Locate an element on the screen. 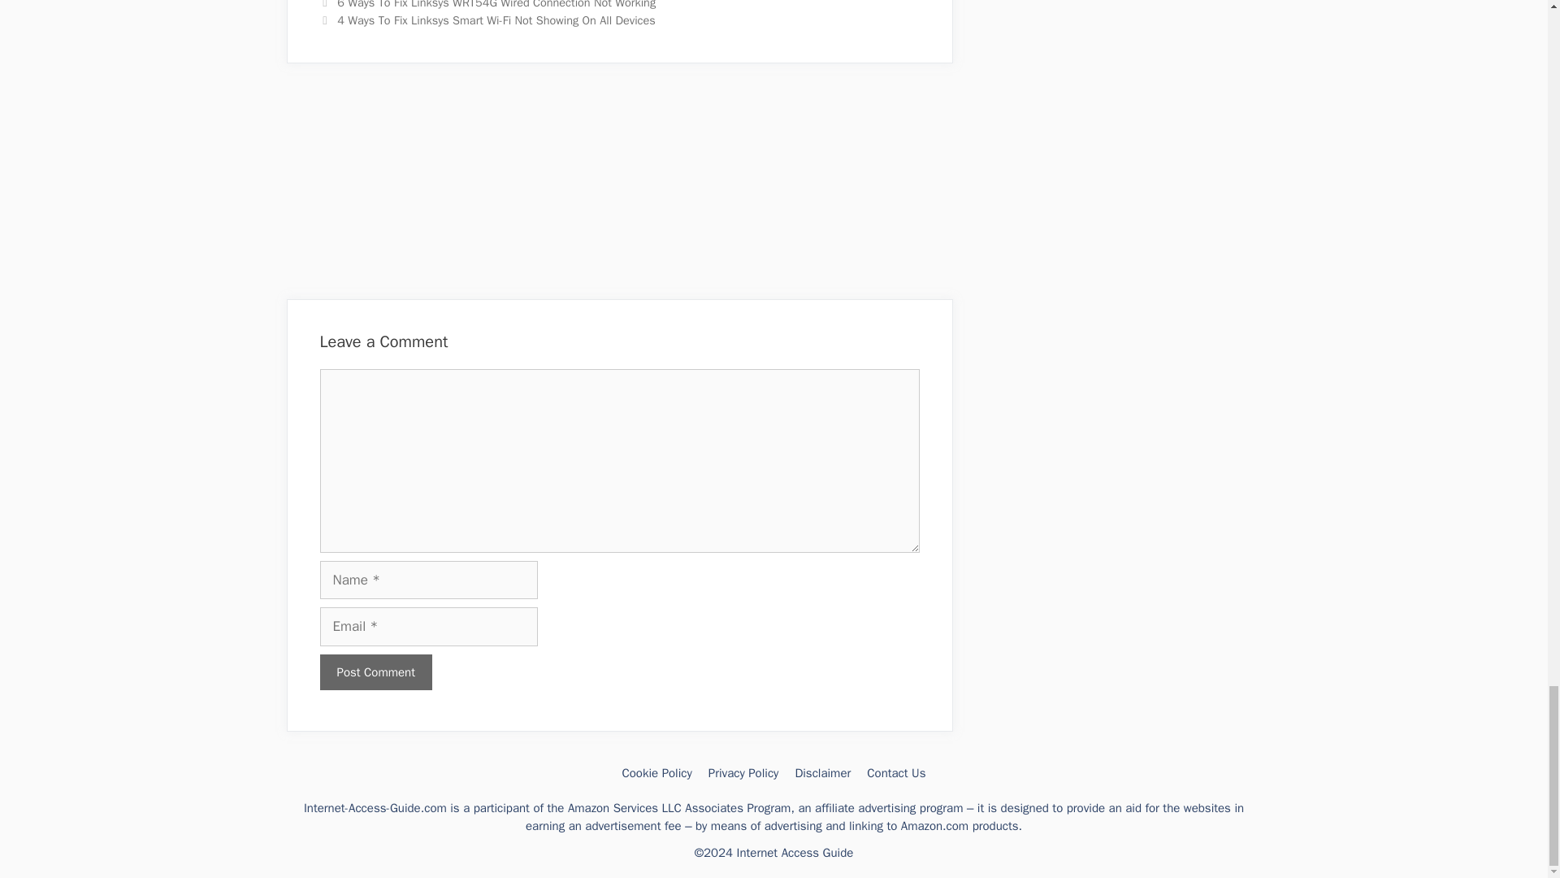 Image resolution: width=1560 pixels, height=878 pixels. Previous is located at coordinates (487, 5).